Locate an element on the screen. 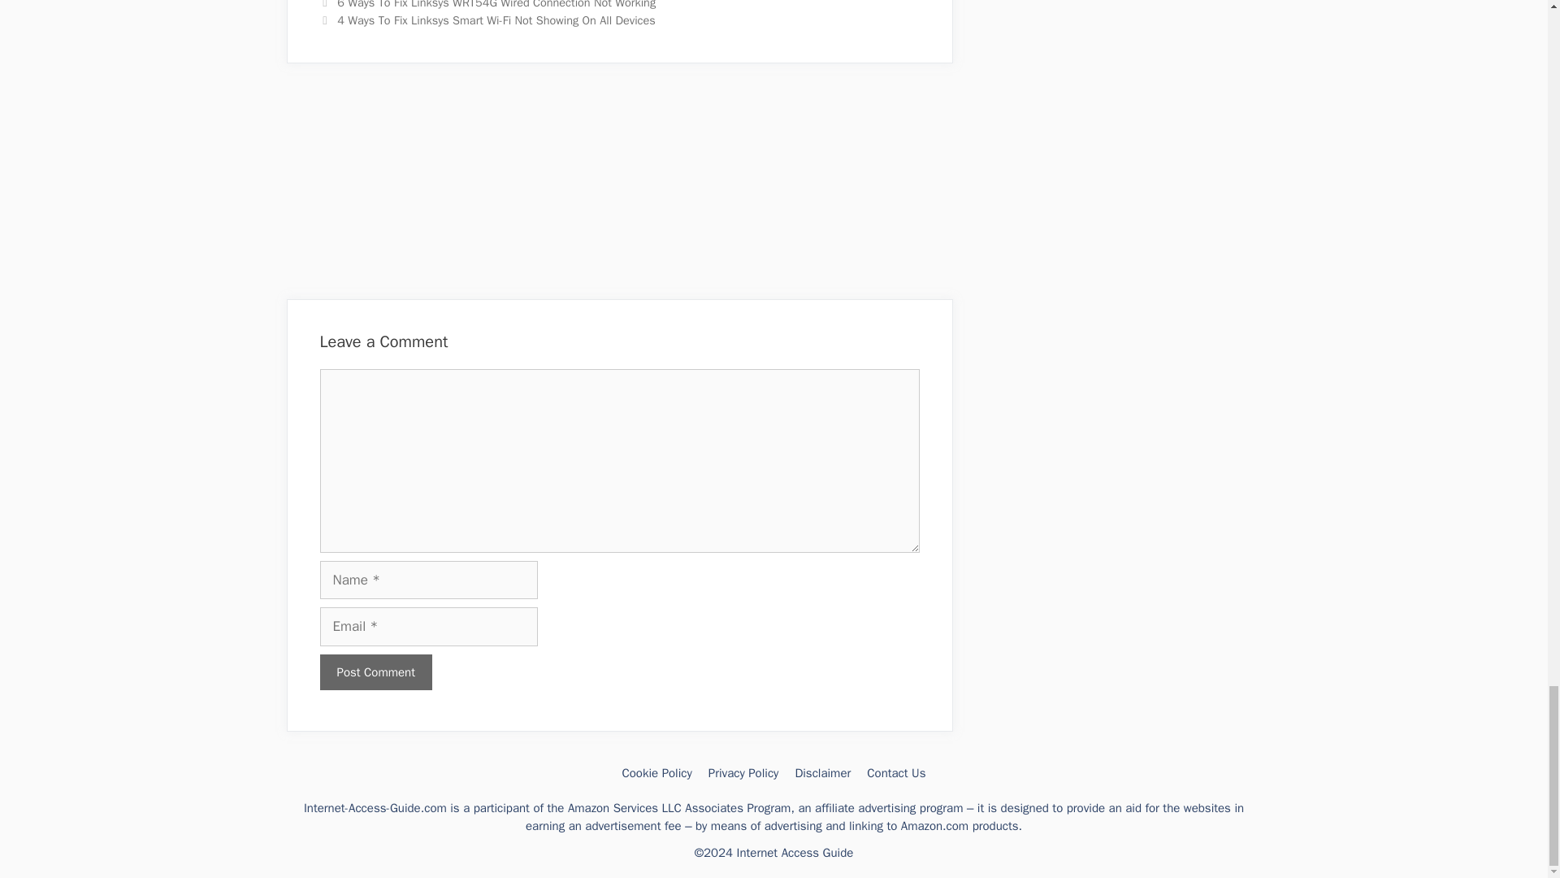 Image resolution: width=1560 pixels, height=878 pixels. Previous is located at coordinates (487, 5).